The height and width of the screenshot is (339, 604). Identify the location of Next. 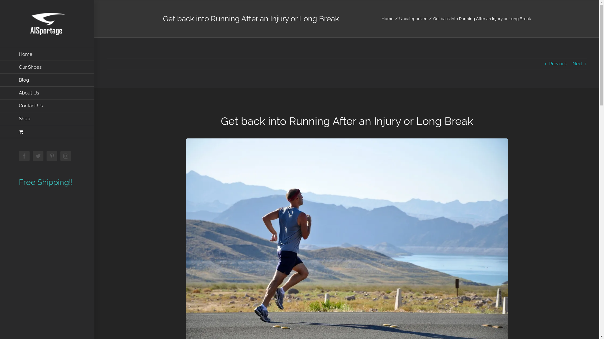
(578, 64).